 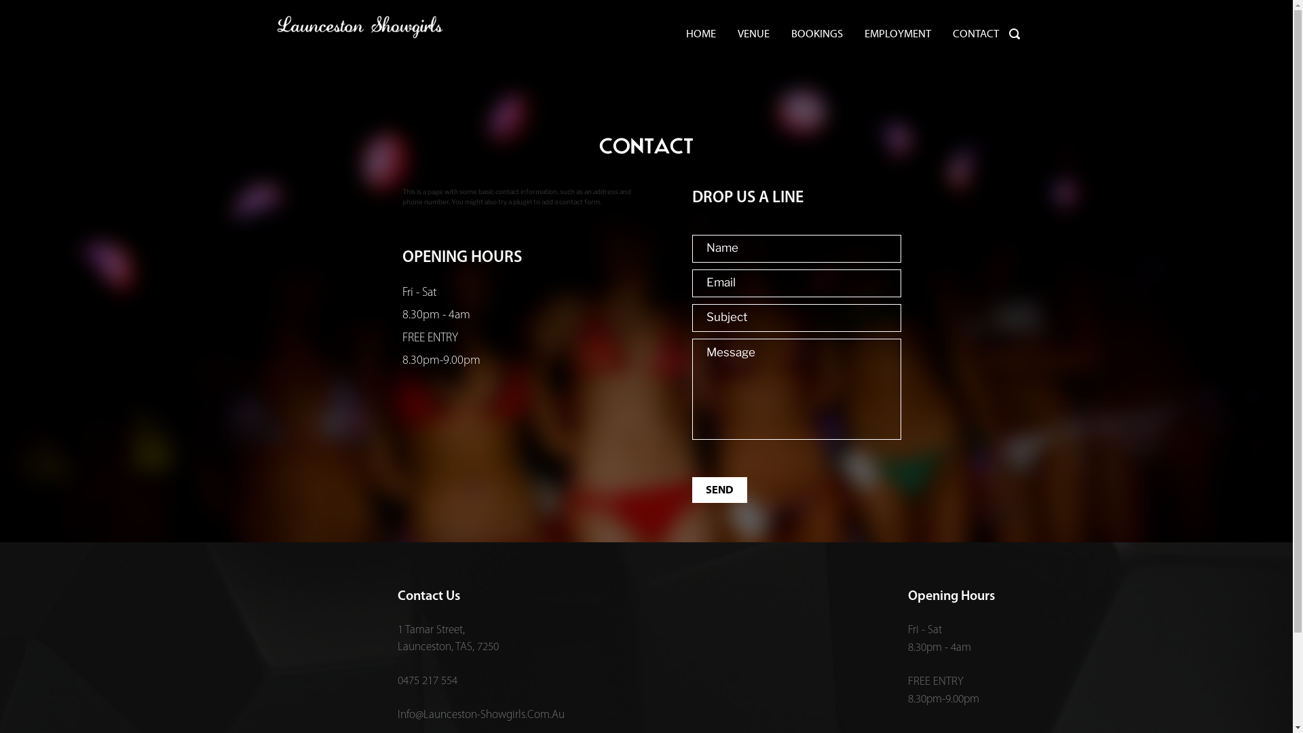 What do you see at coordinates (1014, 34) in the screenshot?
I see `search` at bounding box center [1014, 34].